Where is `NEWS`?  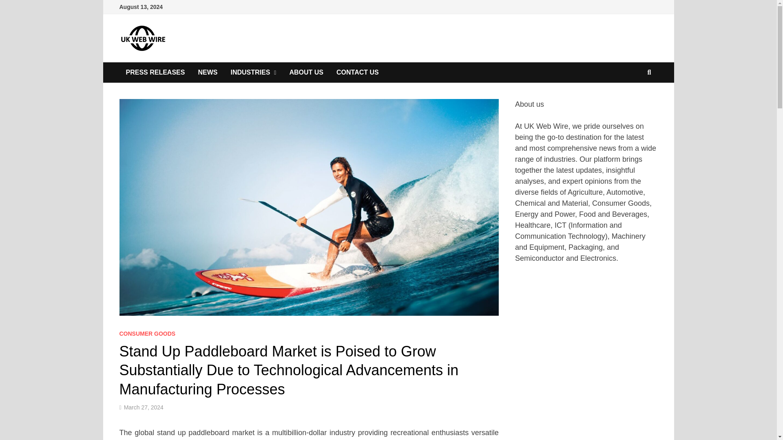
NEWS is located at coordinates (207, 73).